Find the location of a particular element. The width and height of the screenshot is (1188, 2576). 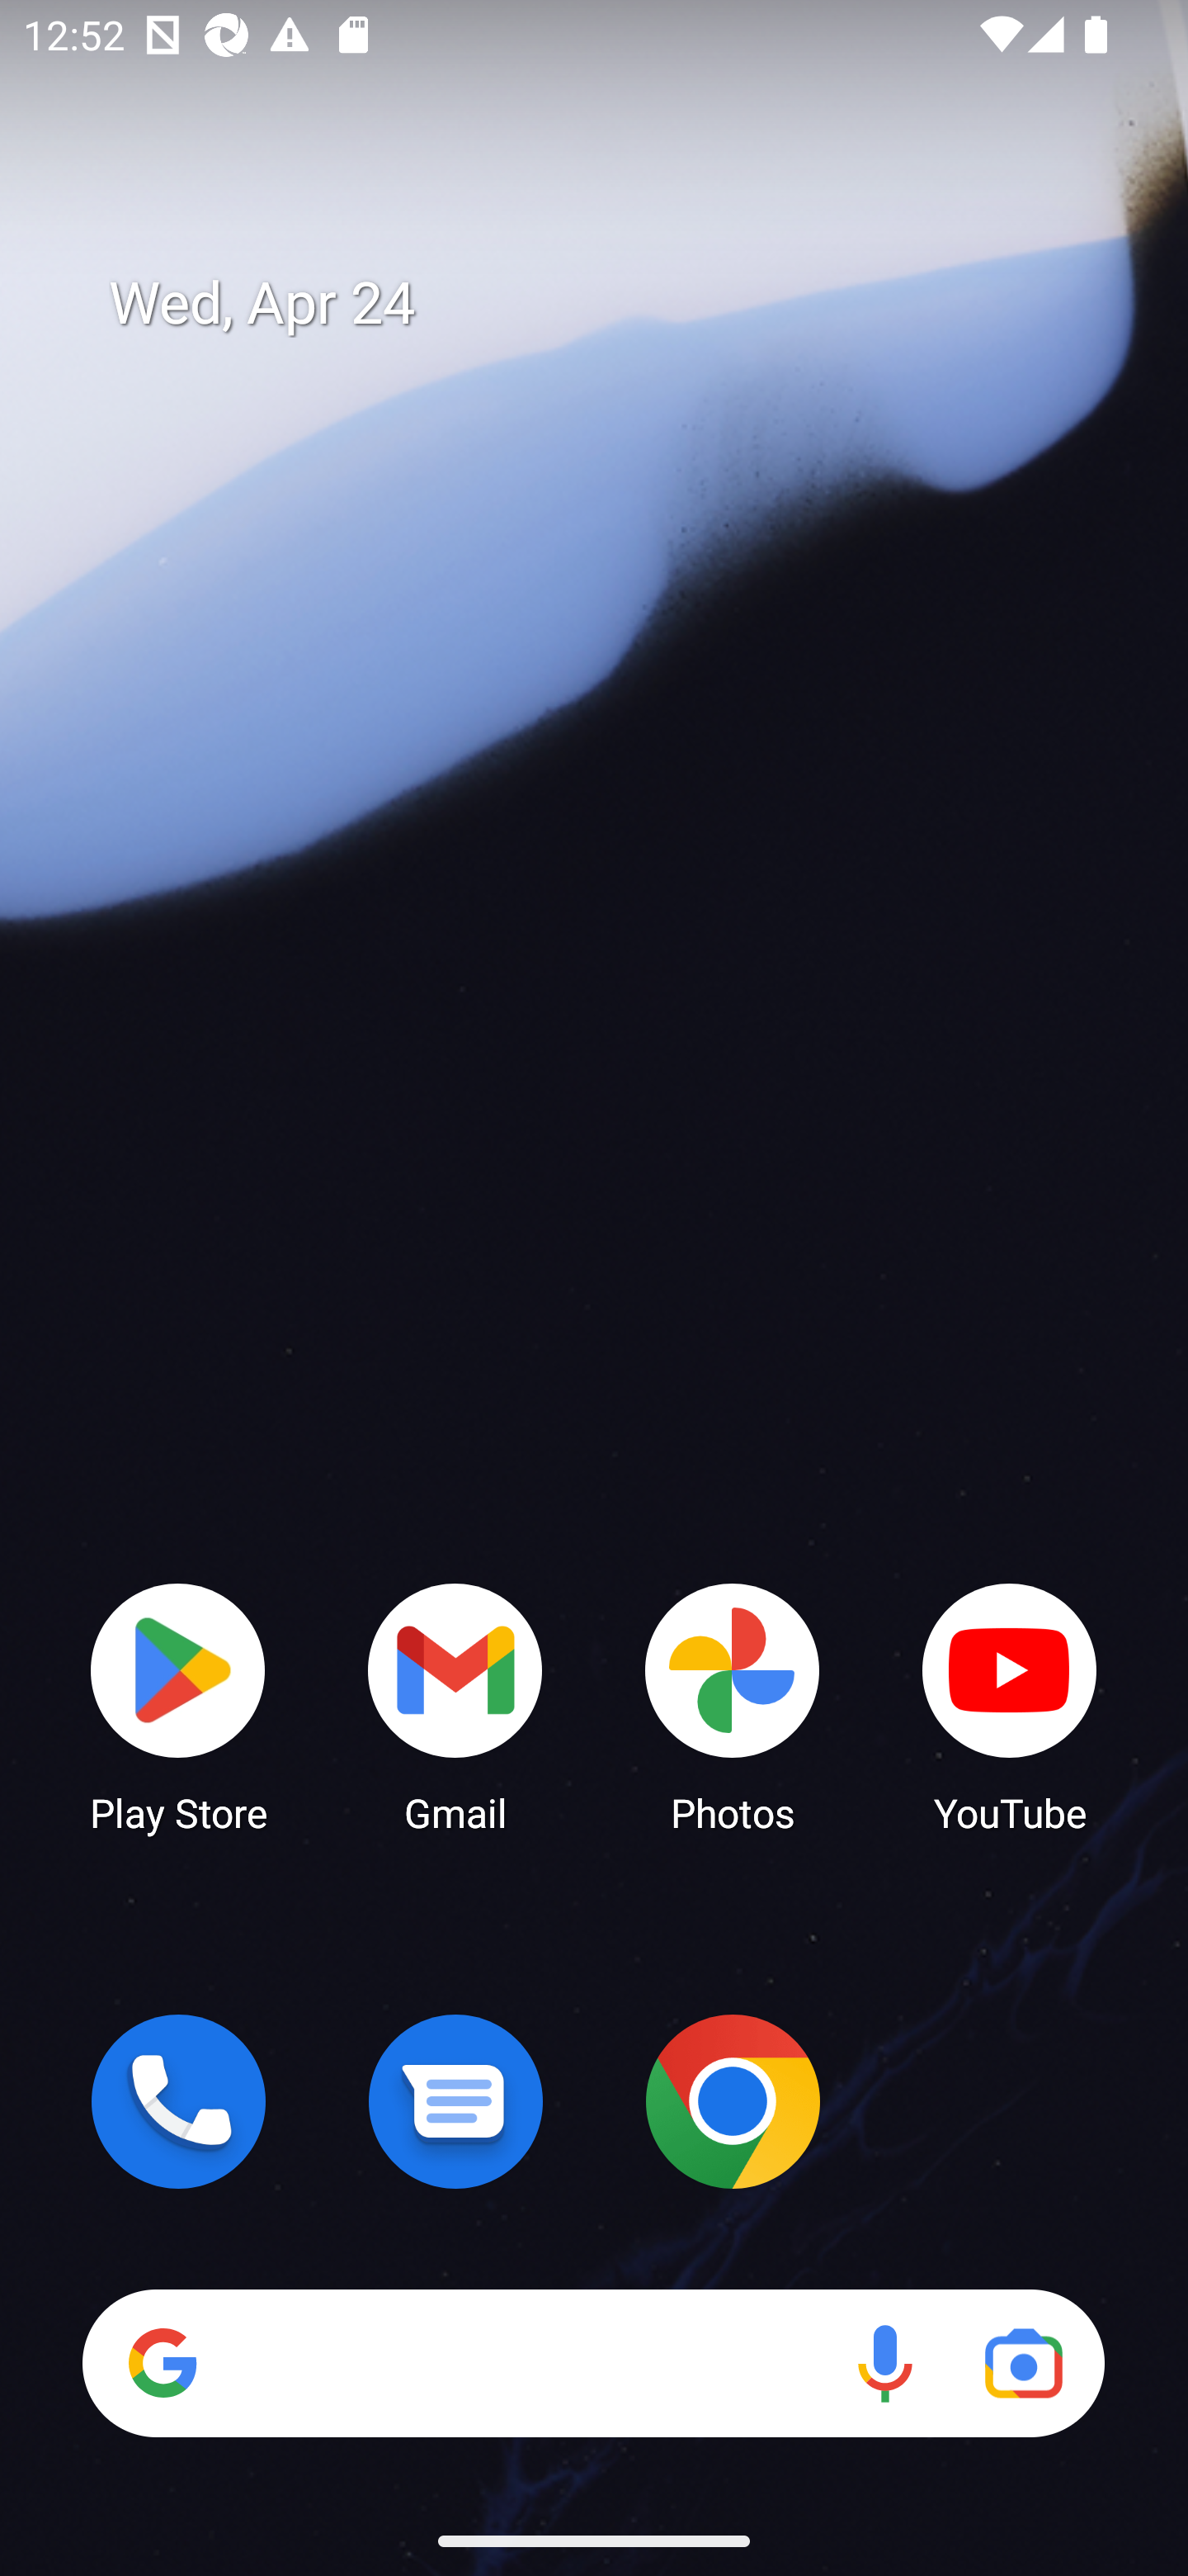

Voice search is located at coordinates (884, 2363).